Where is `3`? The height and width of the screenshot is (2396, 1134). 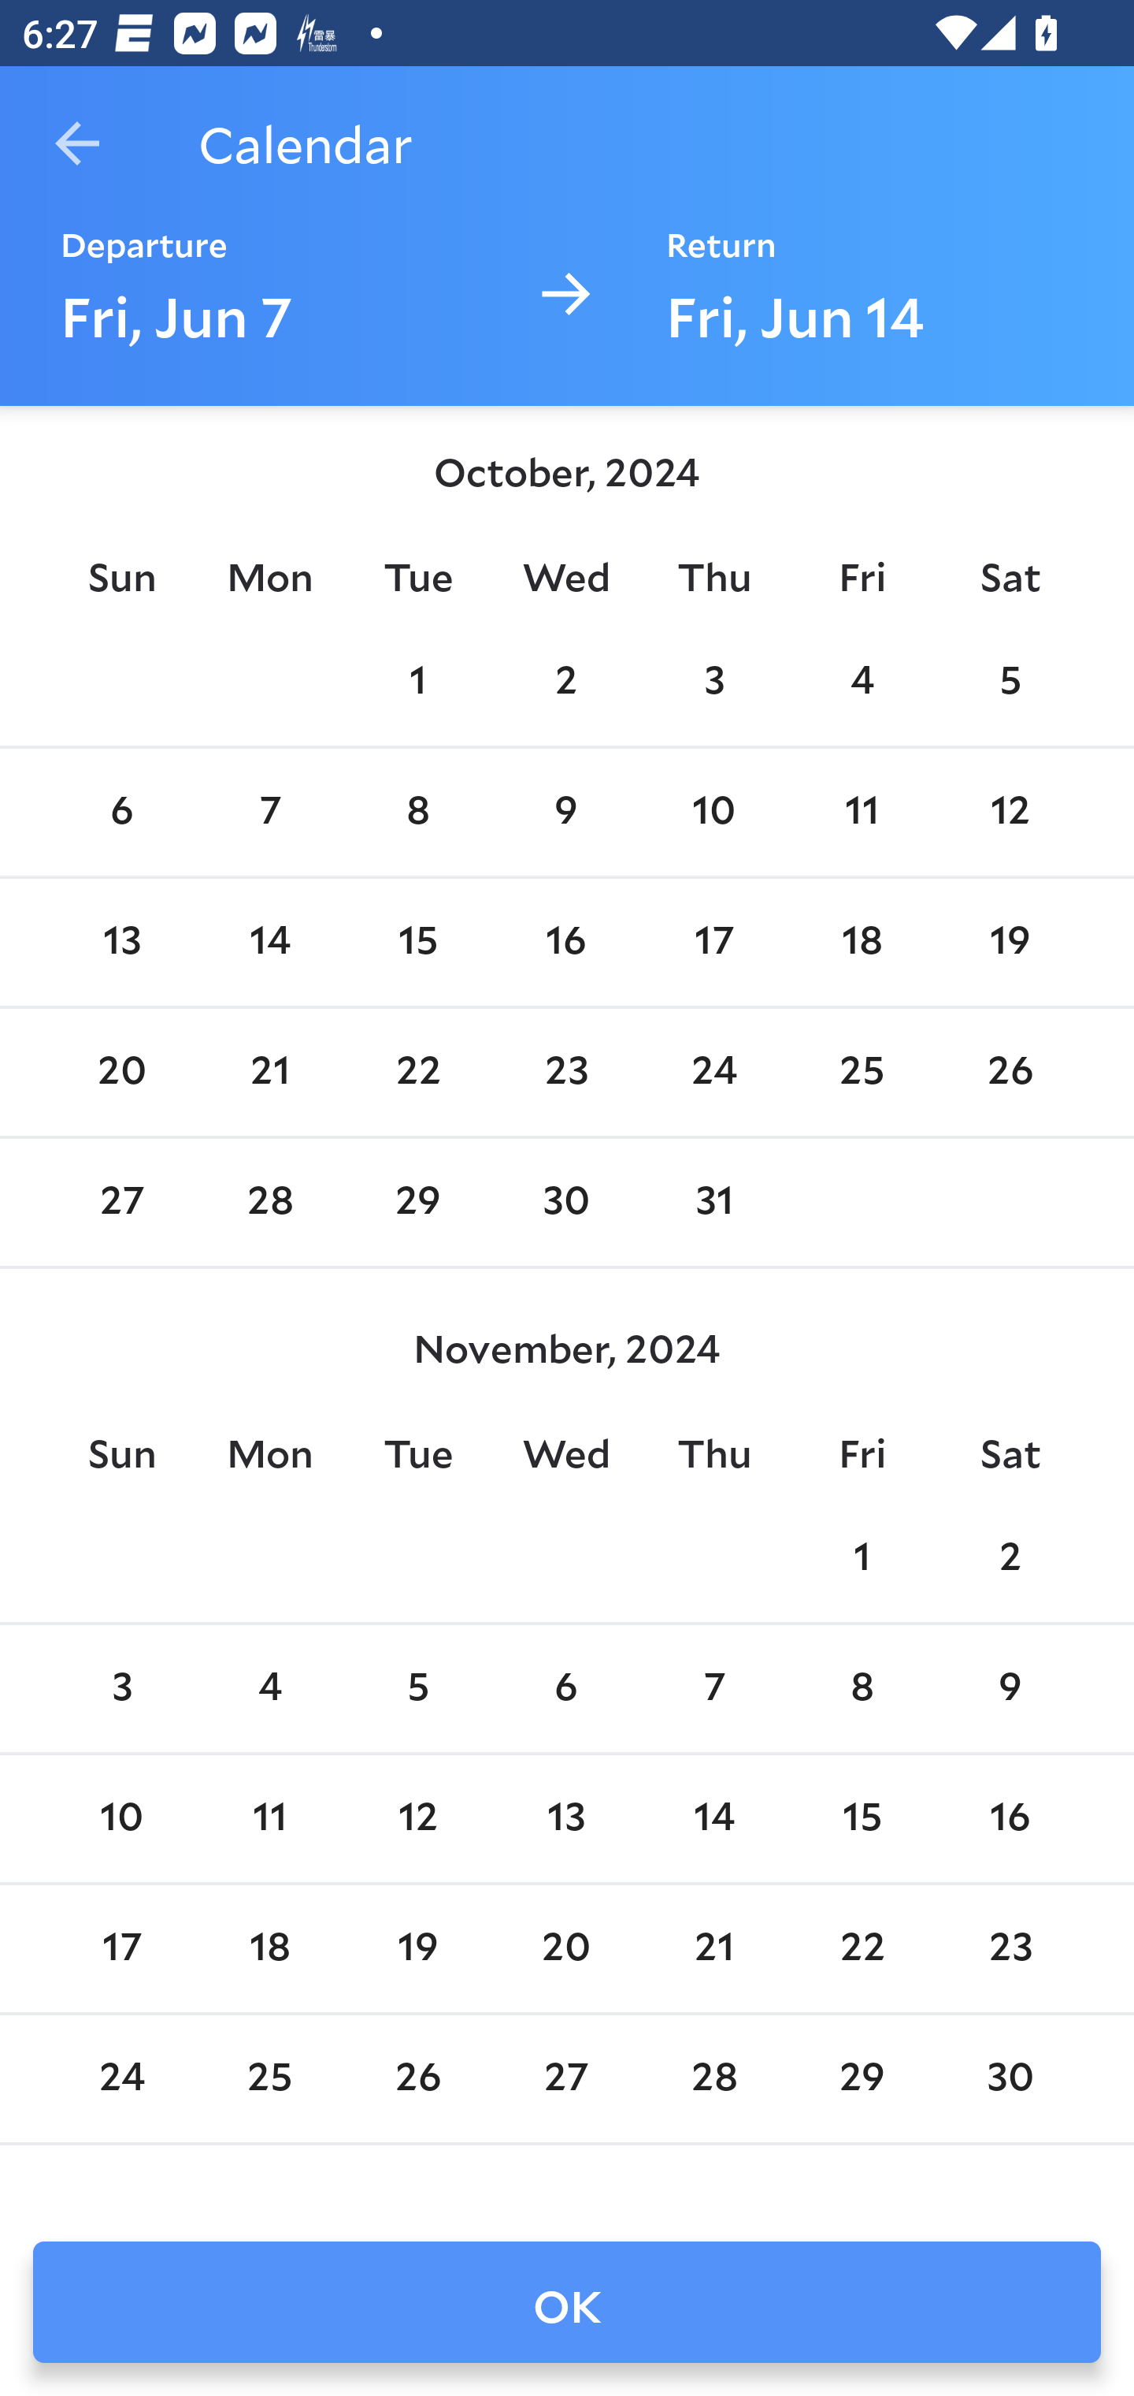 3 is located at coordinates (713, 683).